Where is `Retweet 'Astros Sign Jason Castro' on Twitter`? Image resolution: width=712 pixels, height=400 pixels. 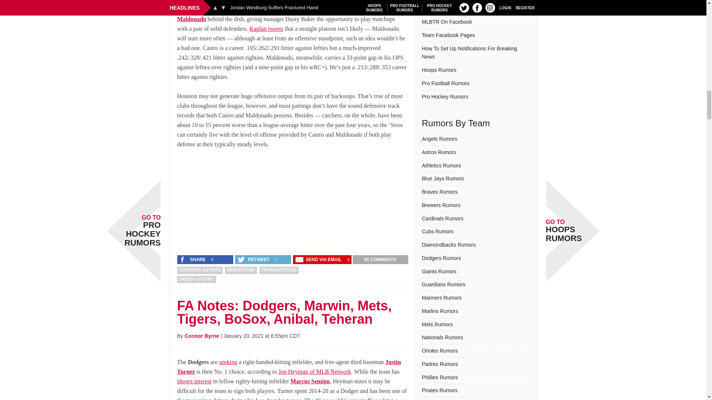 Retweet 'Astros Sign Jason Castro' on Twitter is located at coordinates (254, 259).